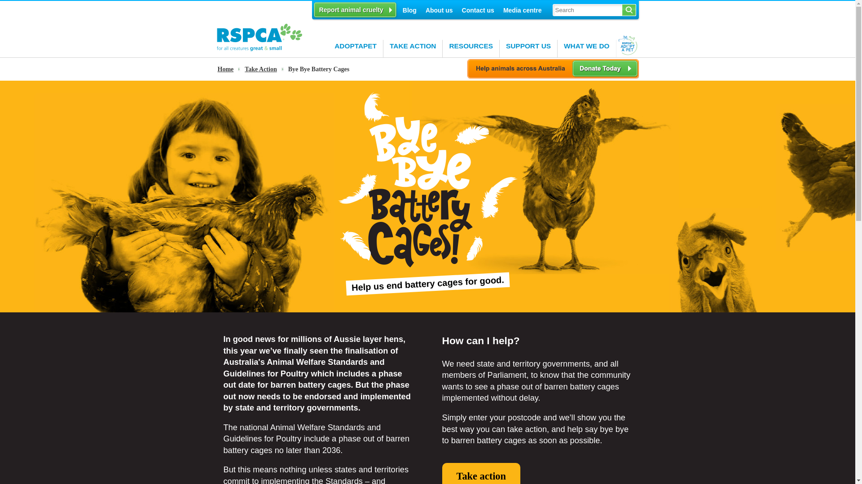  Describe the element at coordinates (523, 9) in the screenshot. I see `Media centre` at that location.